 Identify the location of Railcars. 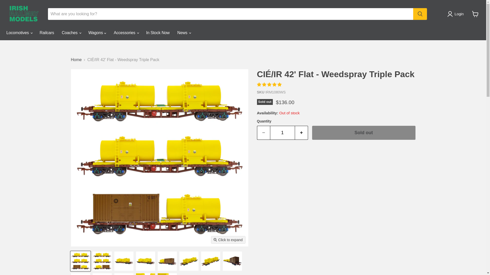
(47, 33).